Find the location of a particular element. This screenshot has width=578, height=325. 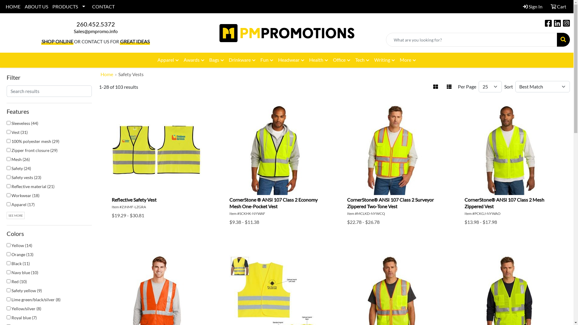

Sales@pmpromo.info is located at coordinates (95, 31).